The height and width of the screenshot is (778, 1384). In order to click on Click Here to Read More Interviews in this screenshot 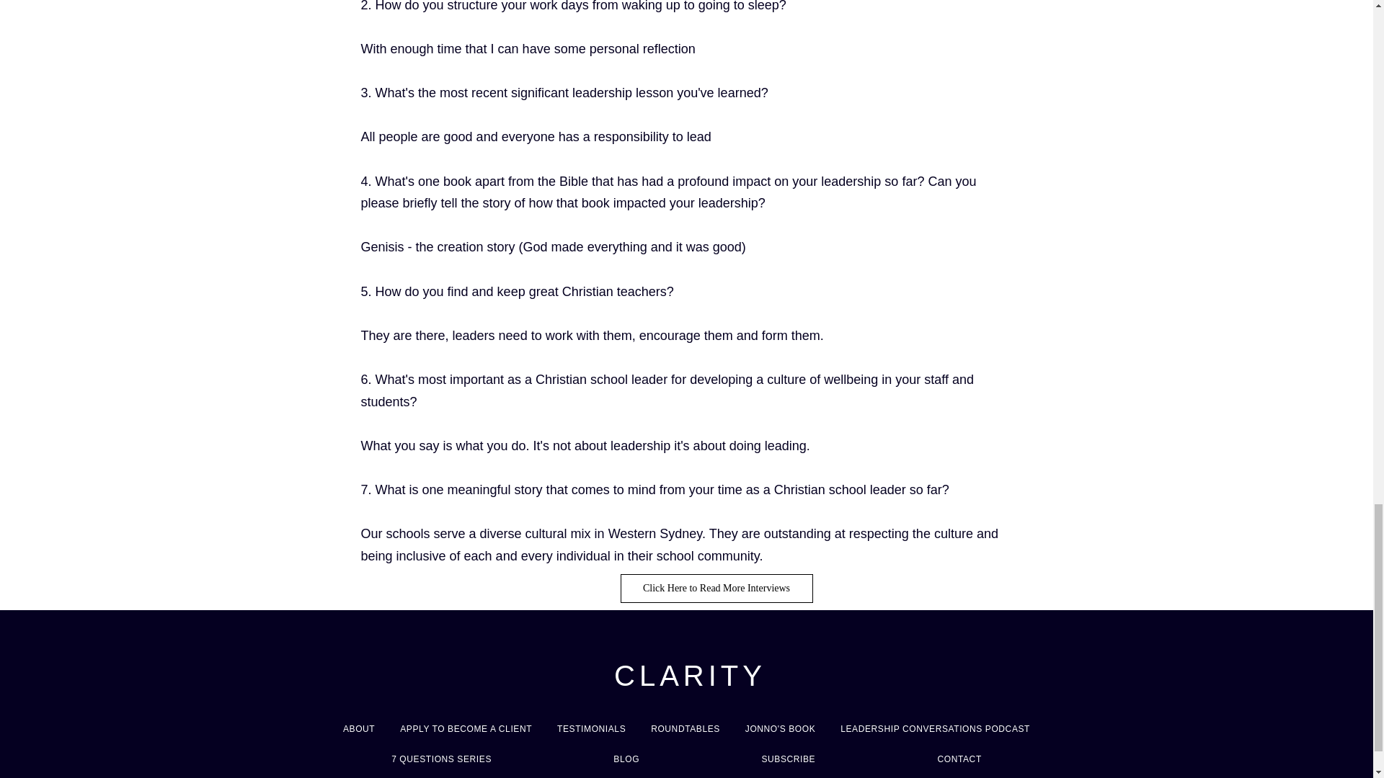, I will do `click(717, 589)`.